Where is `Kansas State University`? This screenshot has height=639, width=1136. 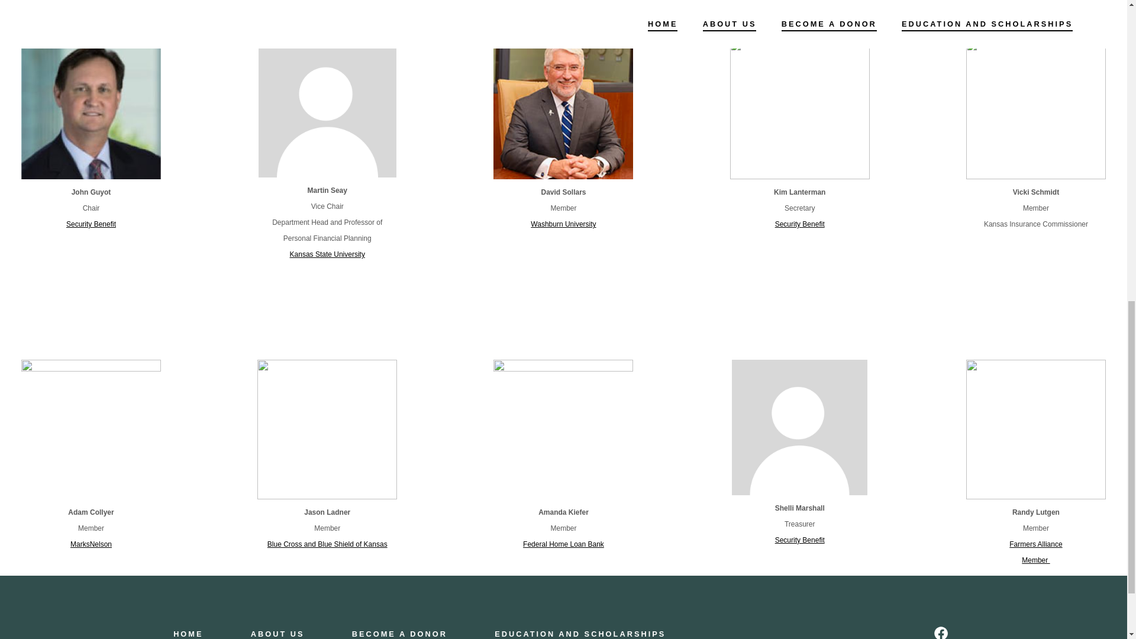
Kansas State University is located at coordinates (1035, 551).